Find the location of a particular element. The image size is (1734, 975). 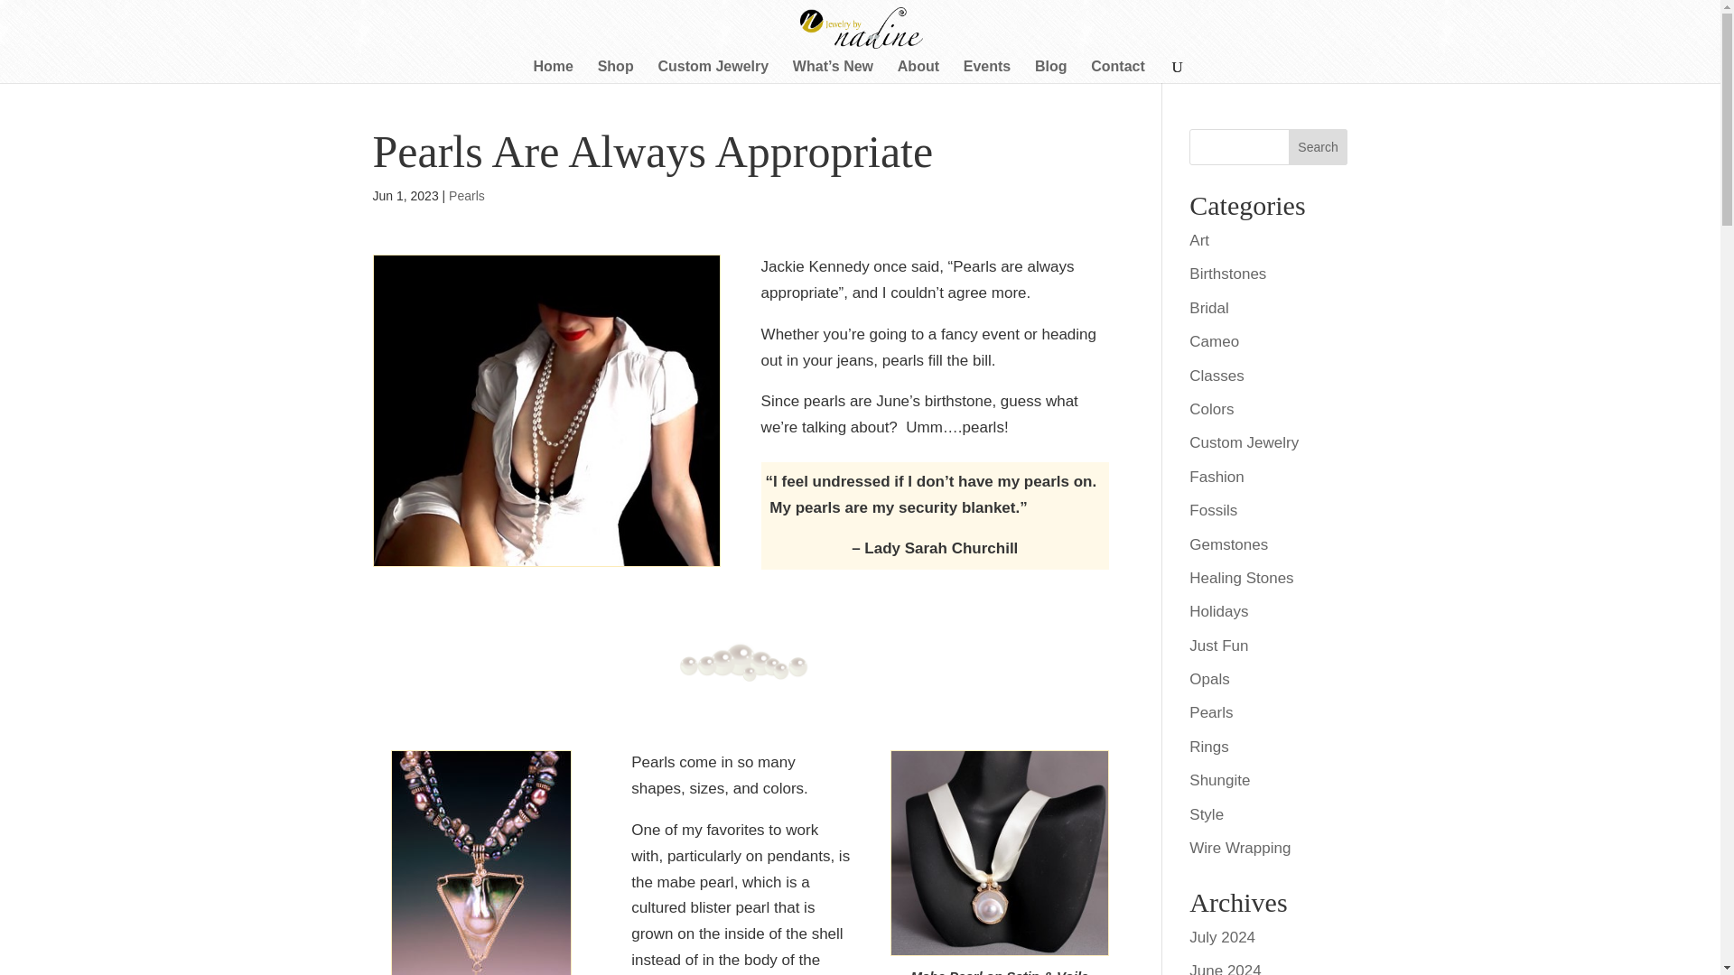

Events is located at coordinates (987, 70).